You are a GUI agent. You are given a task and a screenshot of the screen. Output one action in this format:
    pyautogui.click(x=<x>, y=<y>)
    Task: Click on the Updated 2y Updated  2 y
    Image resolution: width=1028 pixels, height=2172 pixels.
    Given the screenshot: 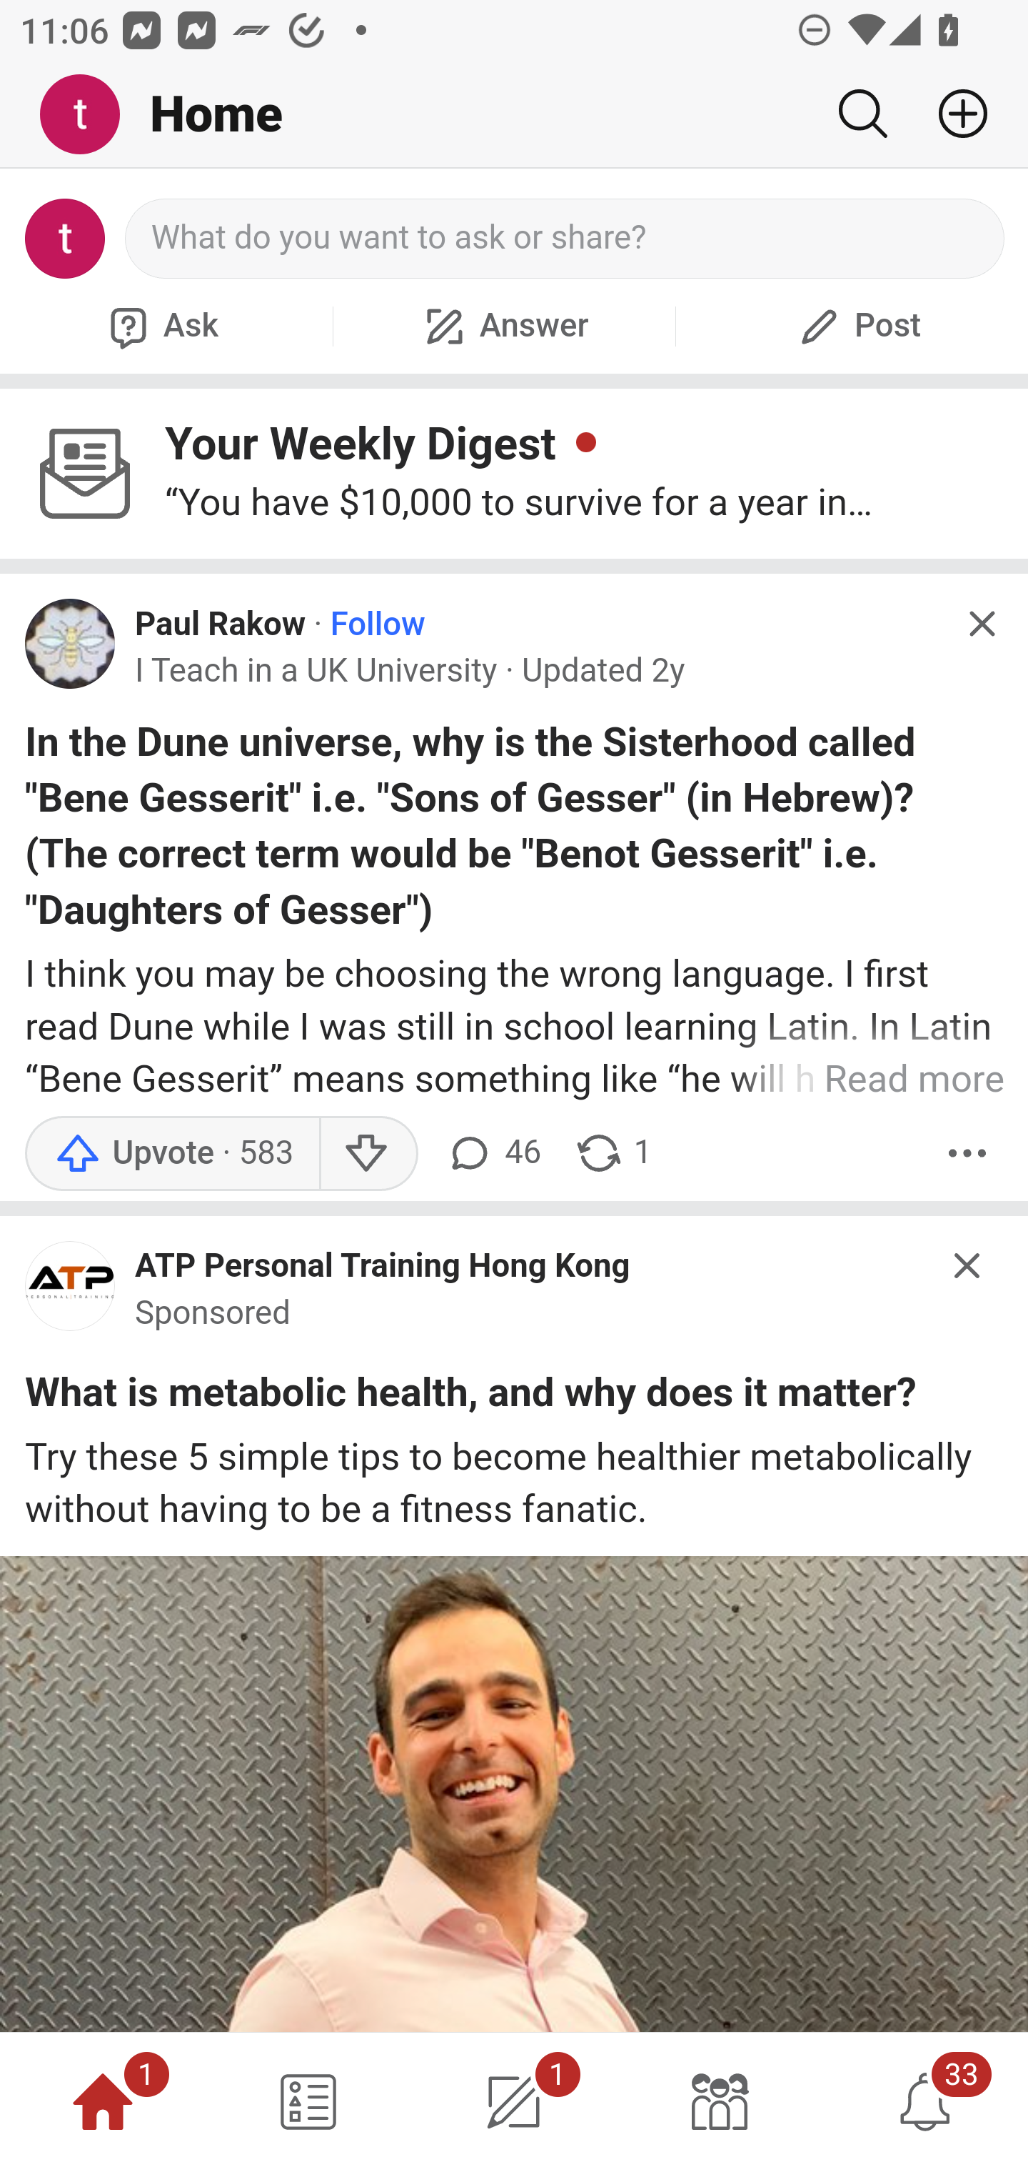 What is the action you would take?
    pyautogui.click(x=603, y=671)
    